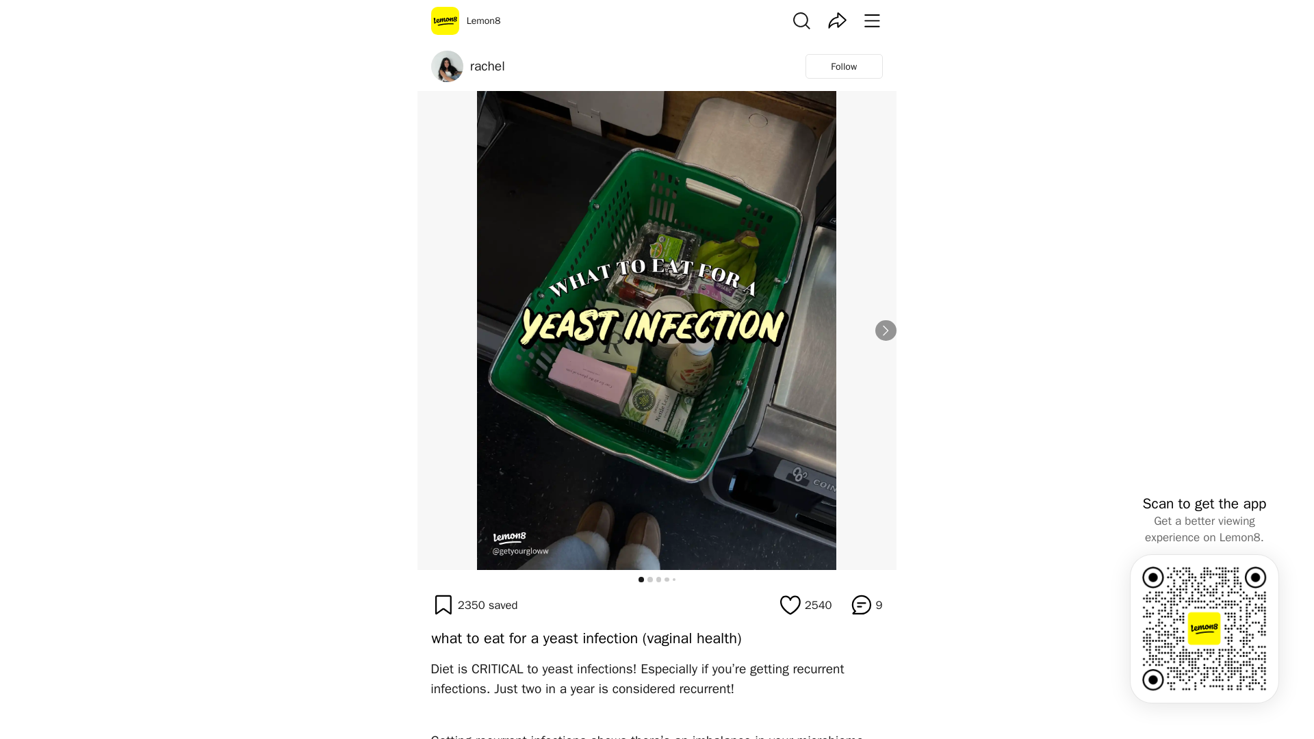 The height and width of the screenshot is (739, 1314). I want to click on rachel, so click(487, 66).